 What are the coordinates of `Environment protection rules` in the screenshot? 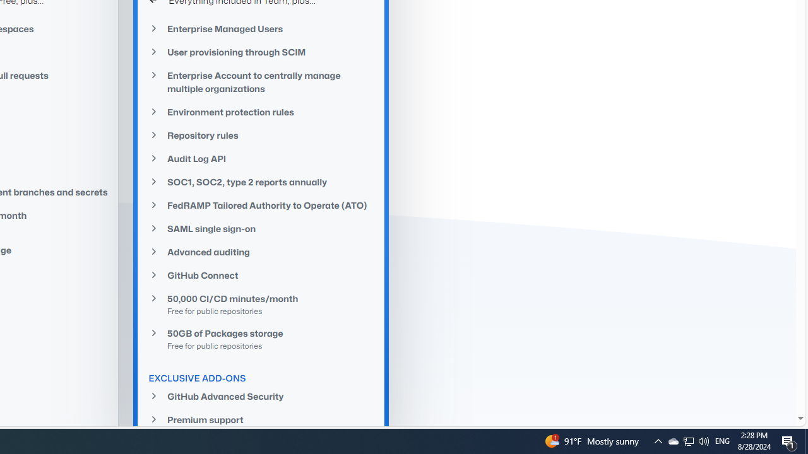 It's located at (261, 112).